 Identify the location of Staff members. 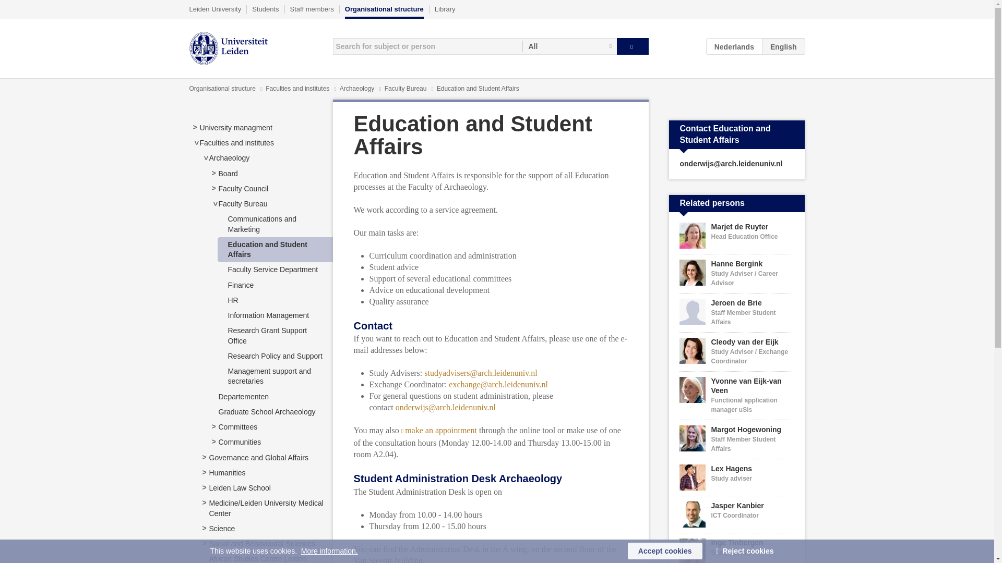
(312, 9).